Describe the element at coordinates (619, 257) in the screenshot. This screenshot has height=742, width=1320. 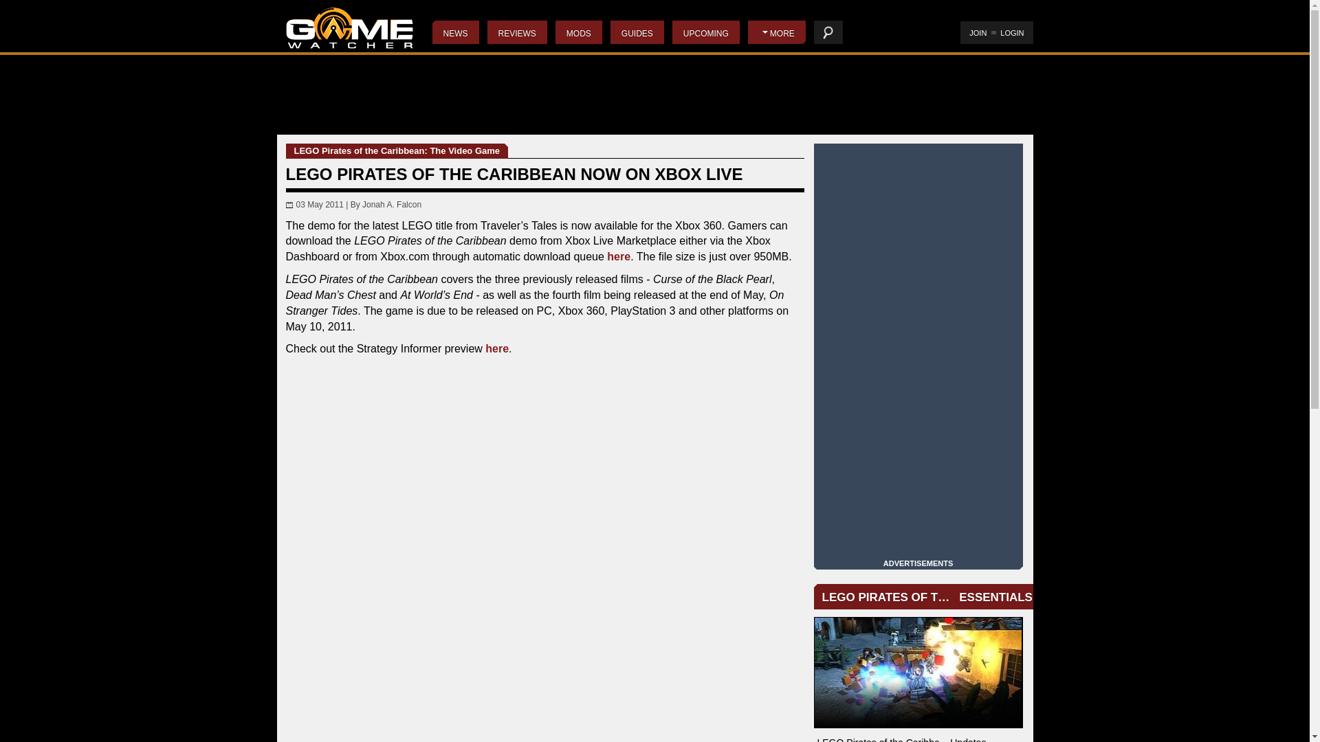
I see `here` at that location.